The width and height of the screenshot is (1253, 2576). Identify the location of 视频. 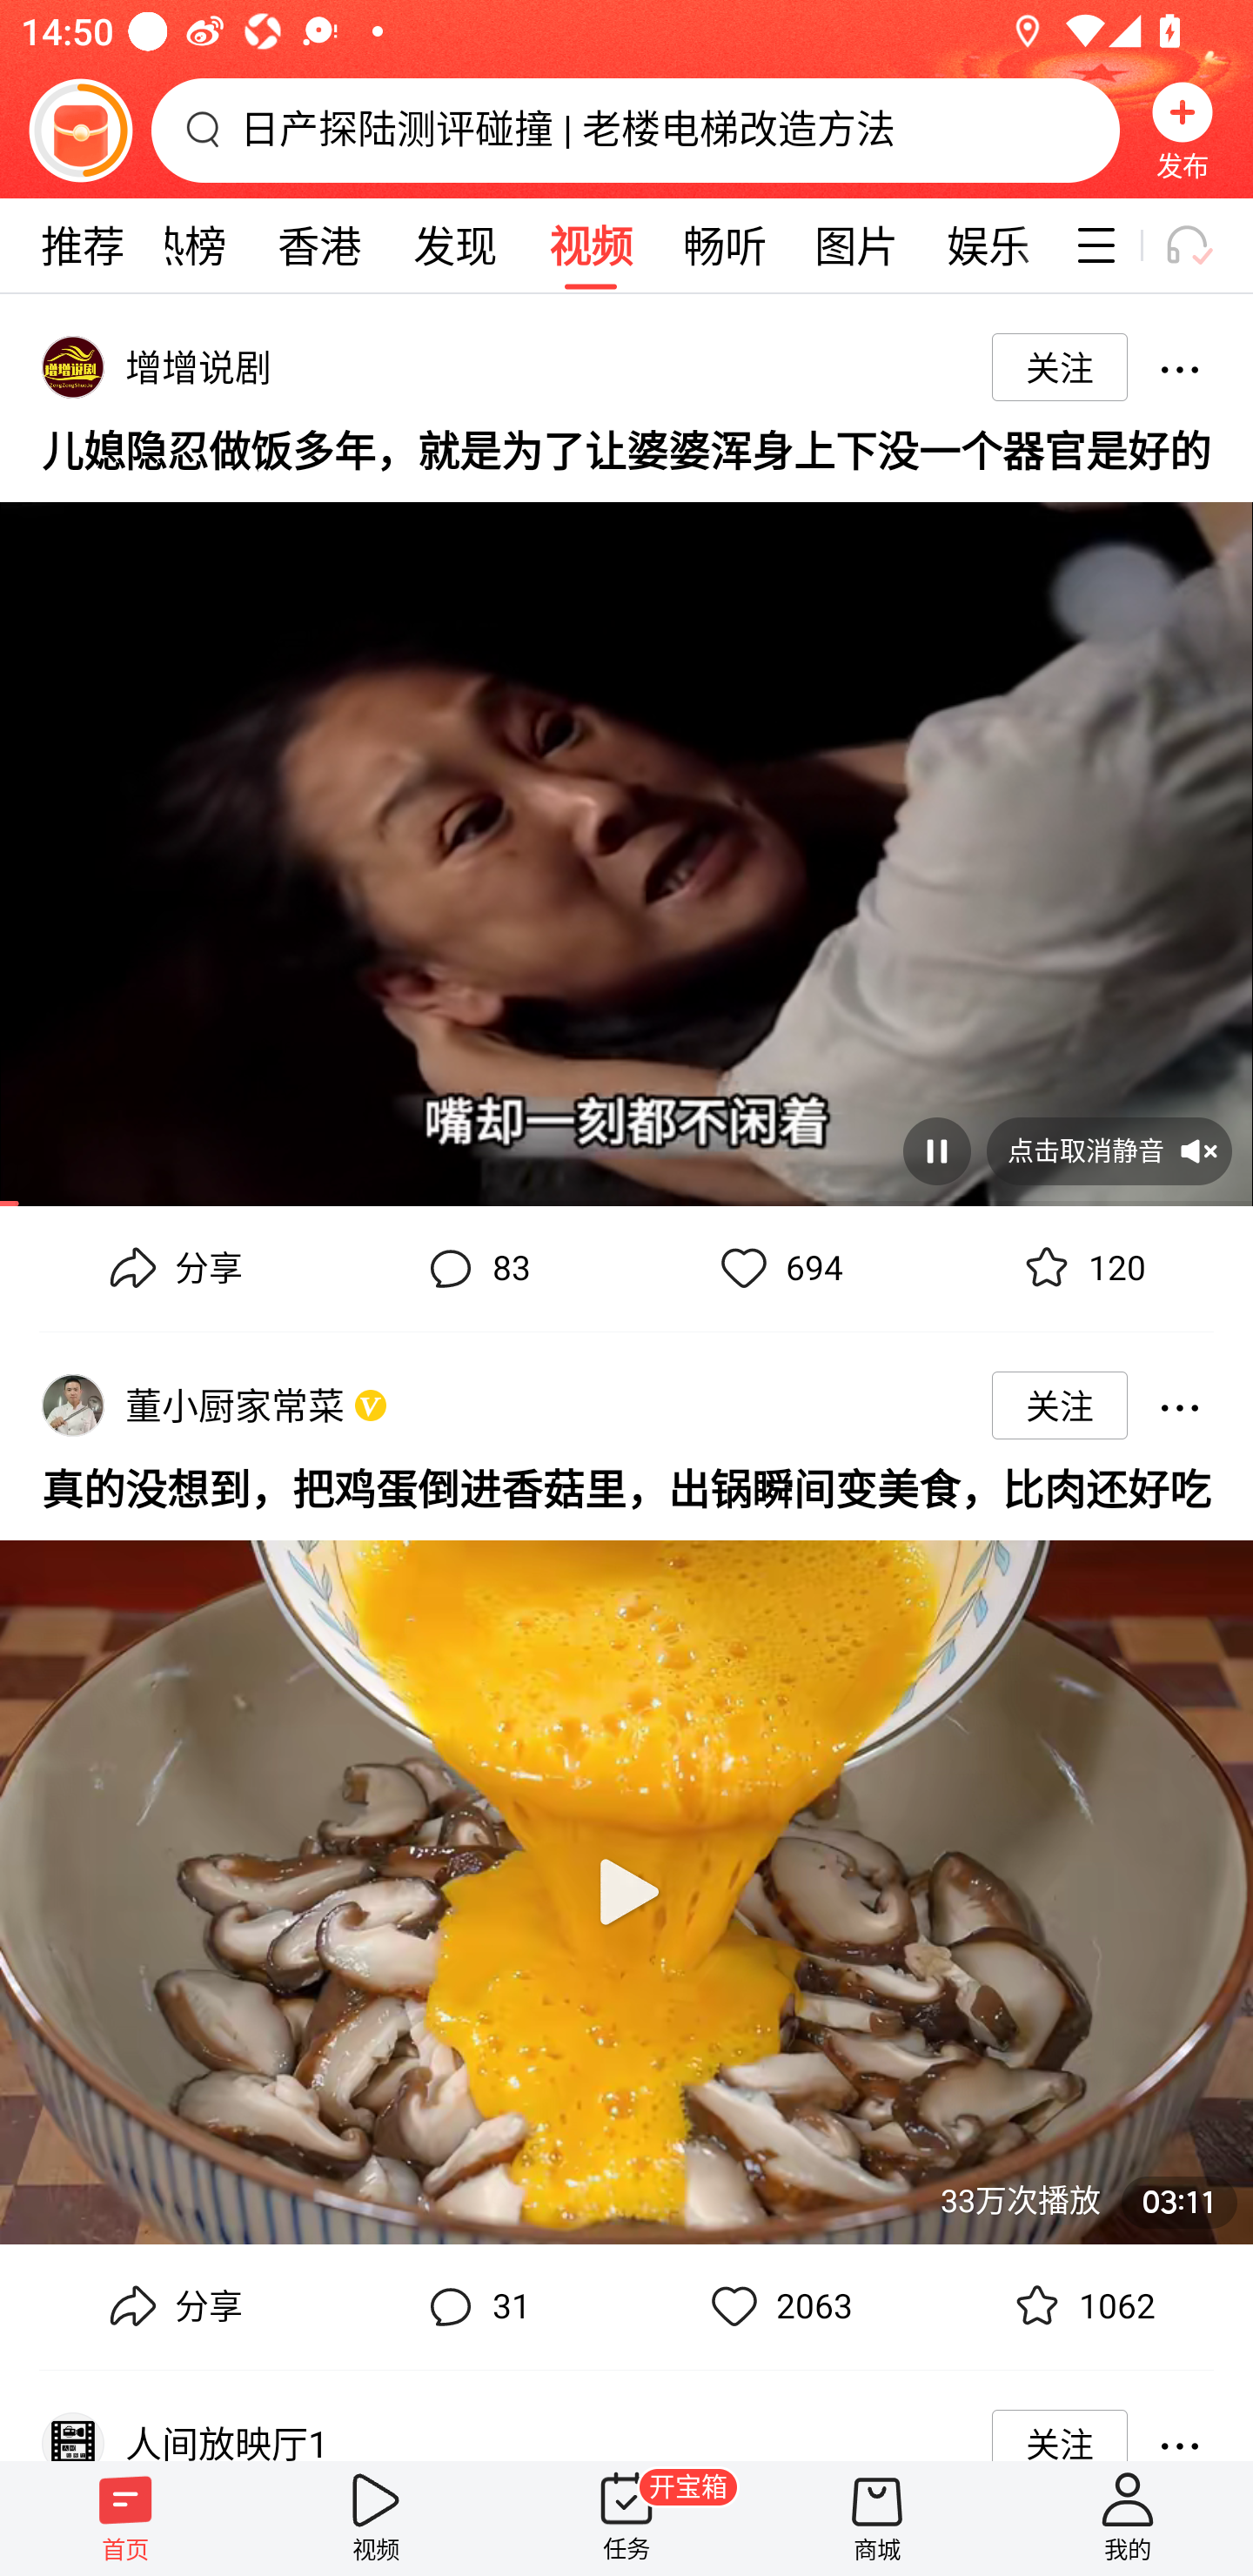
(590, 245).